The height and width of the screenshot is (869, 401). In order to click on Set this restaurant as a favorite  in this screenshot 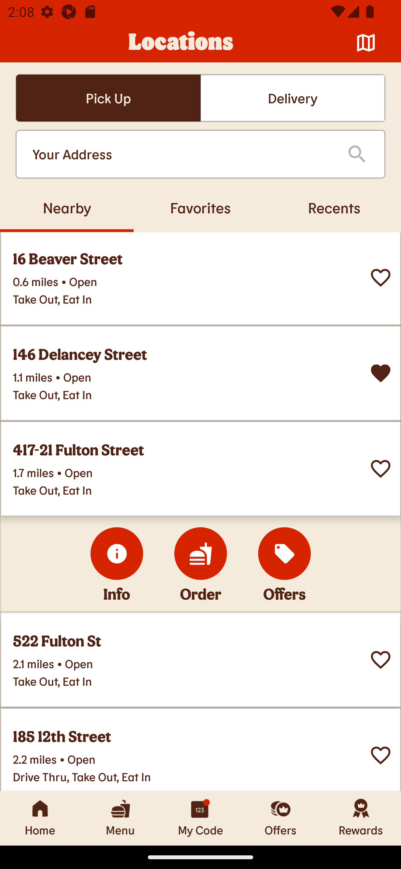, I will do `click(381, 660)`.